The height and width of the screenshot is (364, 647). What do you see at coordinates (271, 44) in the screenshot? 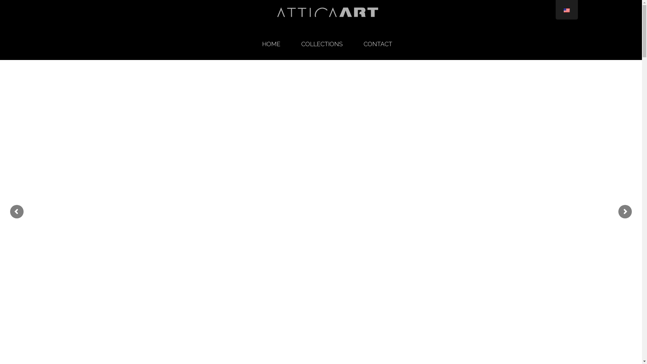
I see `HOME` at bounding box center [271, 44].